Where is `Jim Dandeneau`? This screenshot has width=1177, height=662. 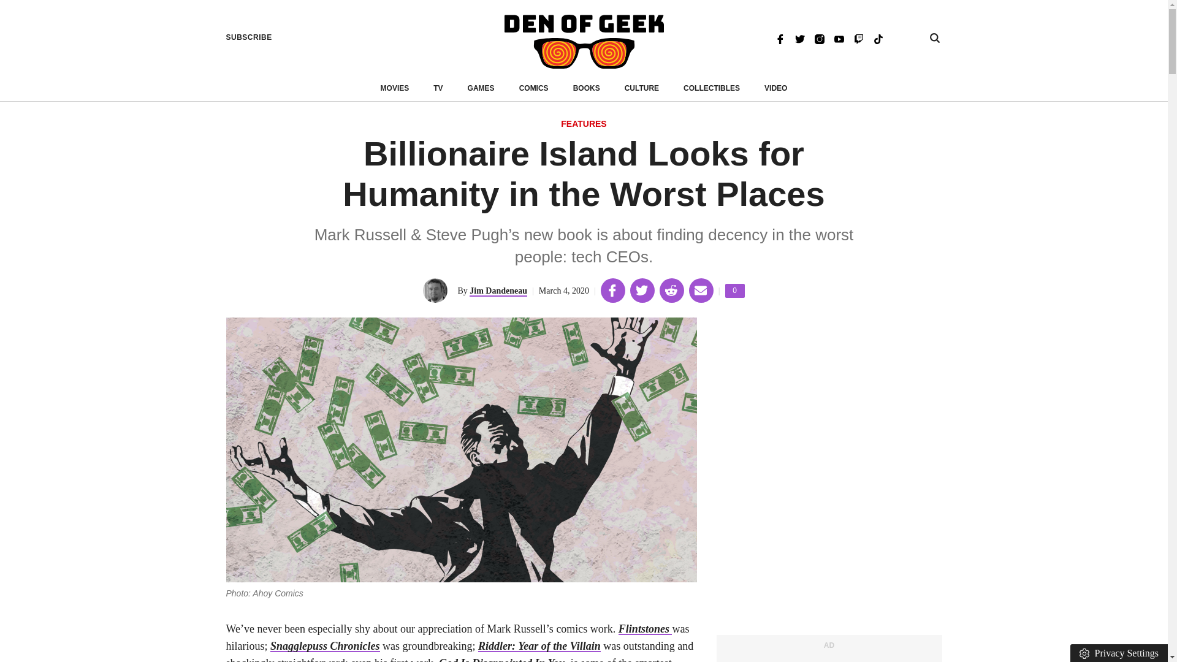 Jim Dandeneau is located at coordinates (734, 291).